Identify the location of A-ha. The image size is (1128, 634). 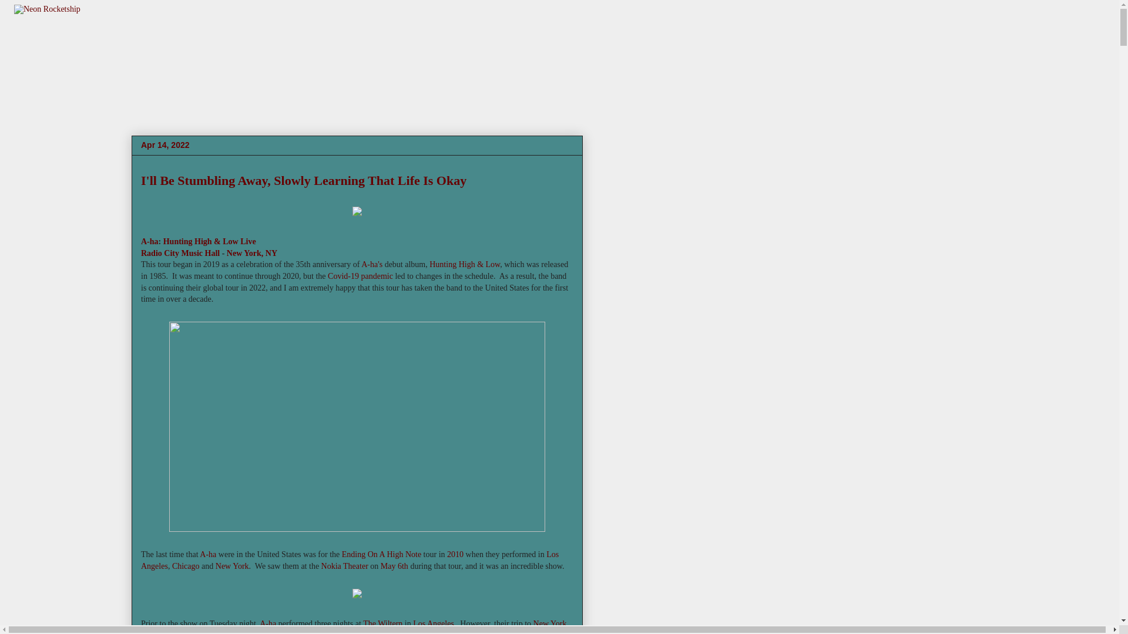
(150, 241).